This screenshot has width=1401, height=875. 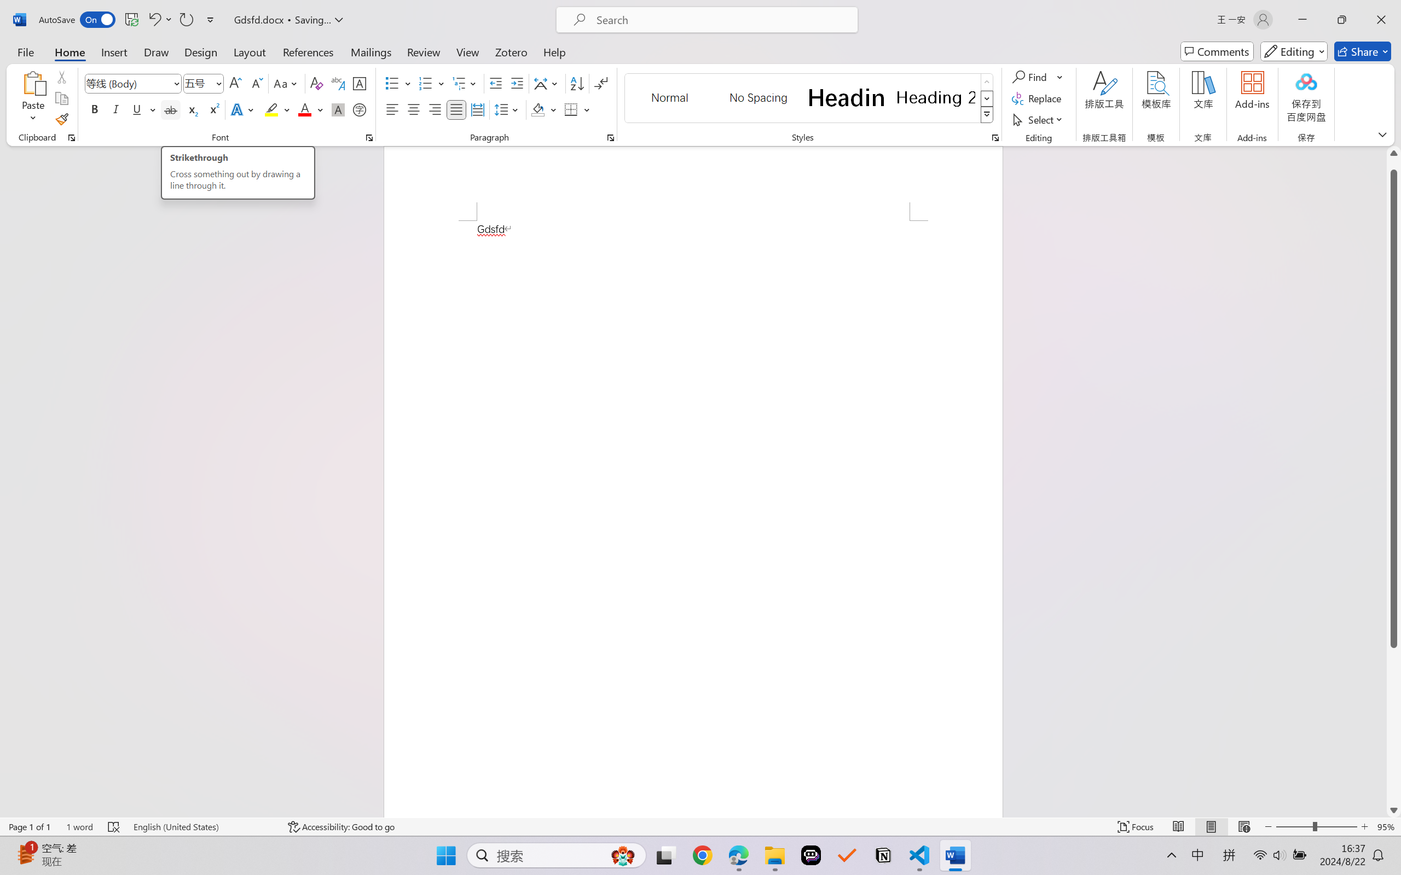 What do you see at coordinates (1038, 98) in the screenshot?
I see `Replace...` at bounding box center [1038, 98].